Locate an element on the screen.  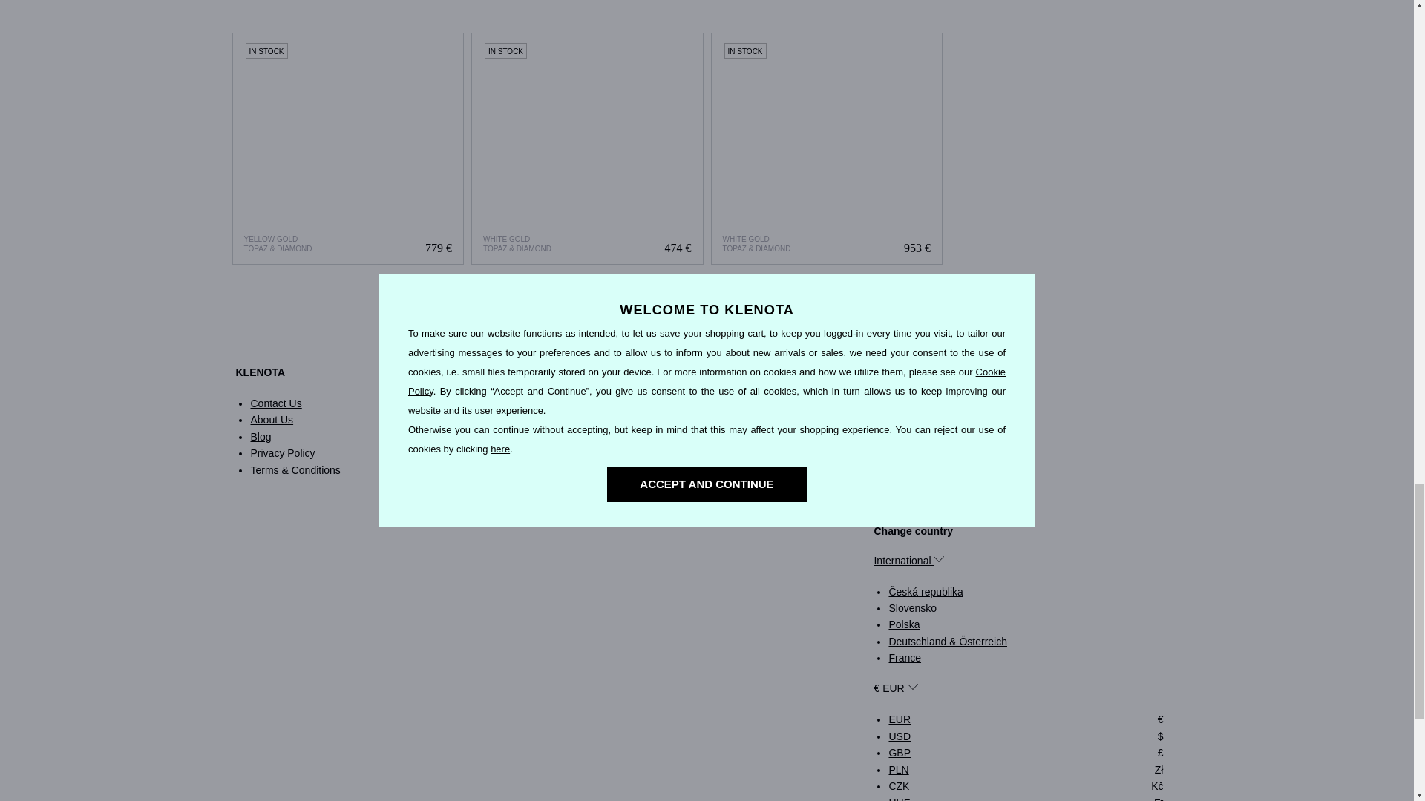
London Topaz and Diamond White Gold Necklace is located at coordinates (588, 148).